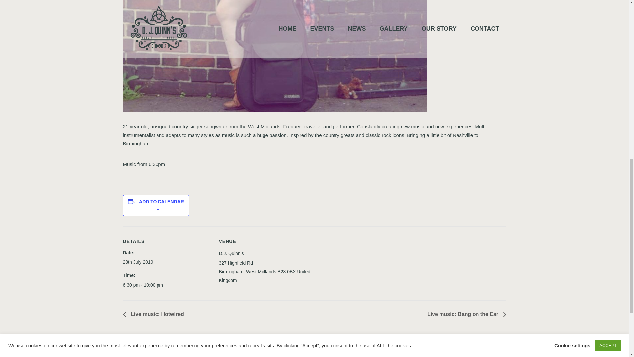 This screenshot has width=634, height=357. What do you see at coordinates (161, 201) in the screenshot?
I see `ADD TO CALENDAR` at bounding box center [161, 201].